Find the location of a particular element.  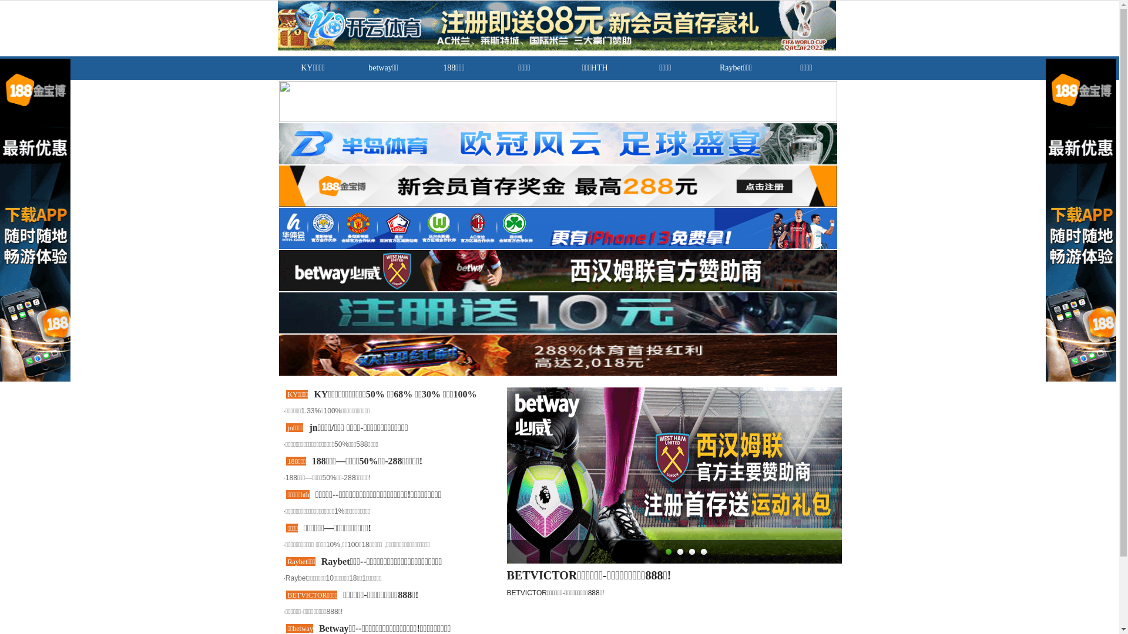

Thinkers360 is located at coordinates (745, 484).